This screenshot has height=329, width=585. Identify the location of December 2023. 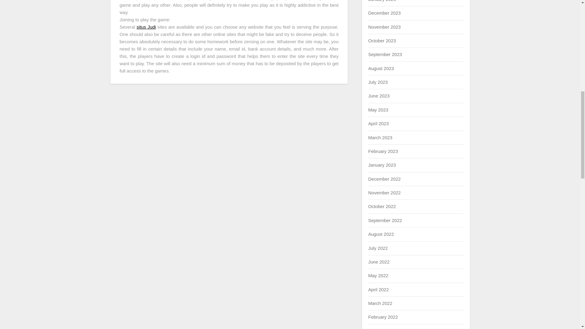
(384, 13).